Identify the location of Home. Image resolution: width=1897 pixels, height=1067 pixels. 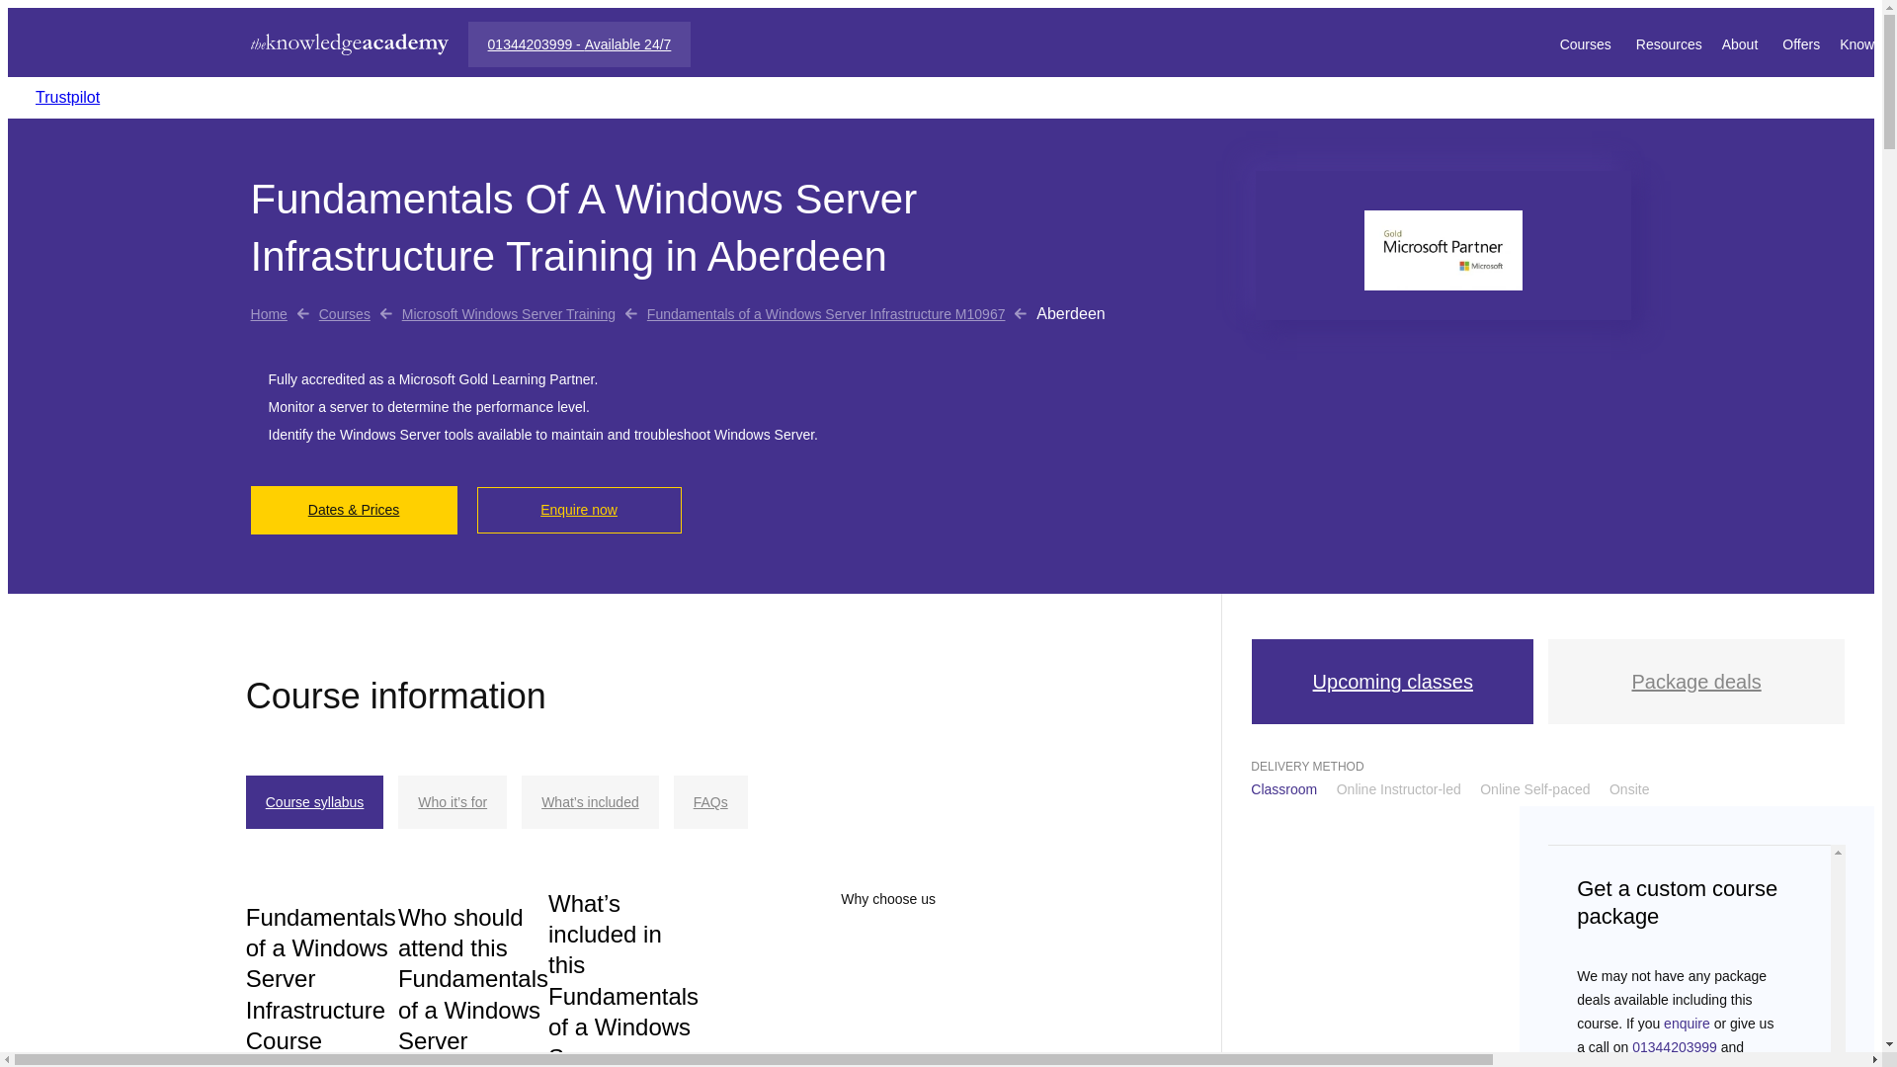
(269, 314).